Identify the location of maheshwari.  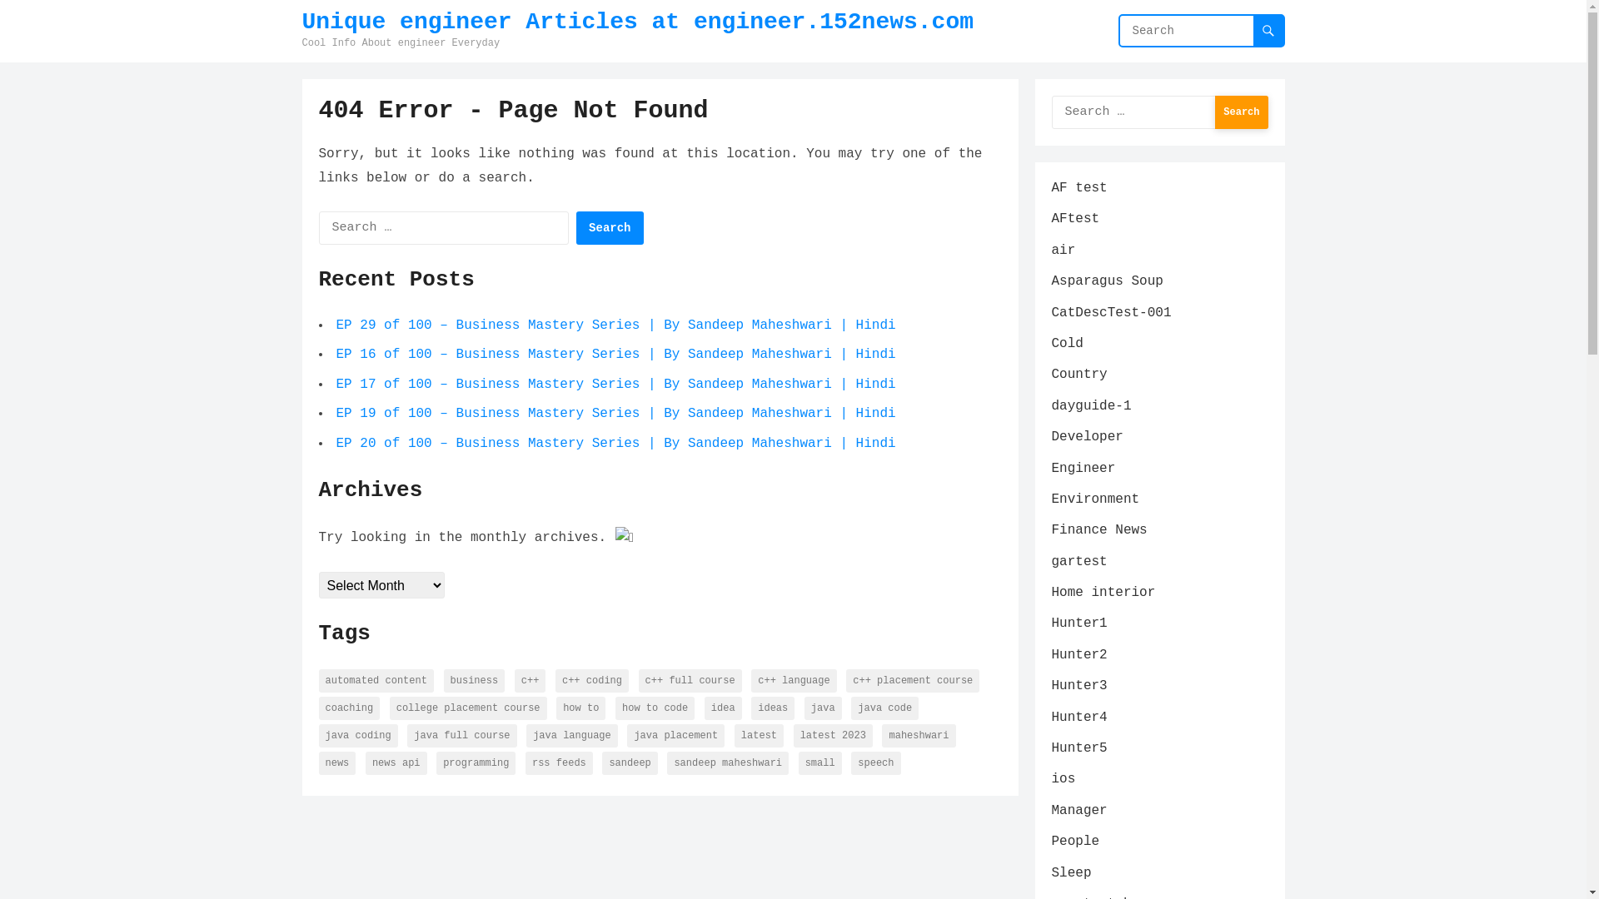
(919, 736).